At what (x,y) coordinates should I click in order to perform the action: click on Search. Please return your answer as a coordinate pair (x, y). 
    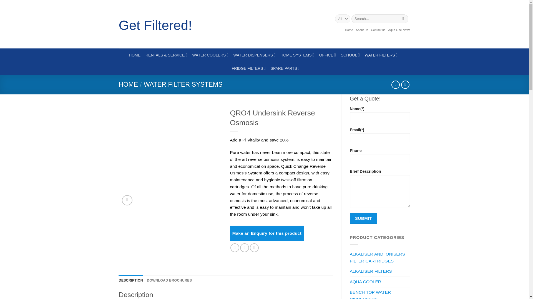
    Looking at the image, I should click on (403, 19).